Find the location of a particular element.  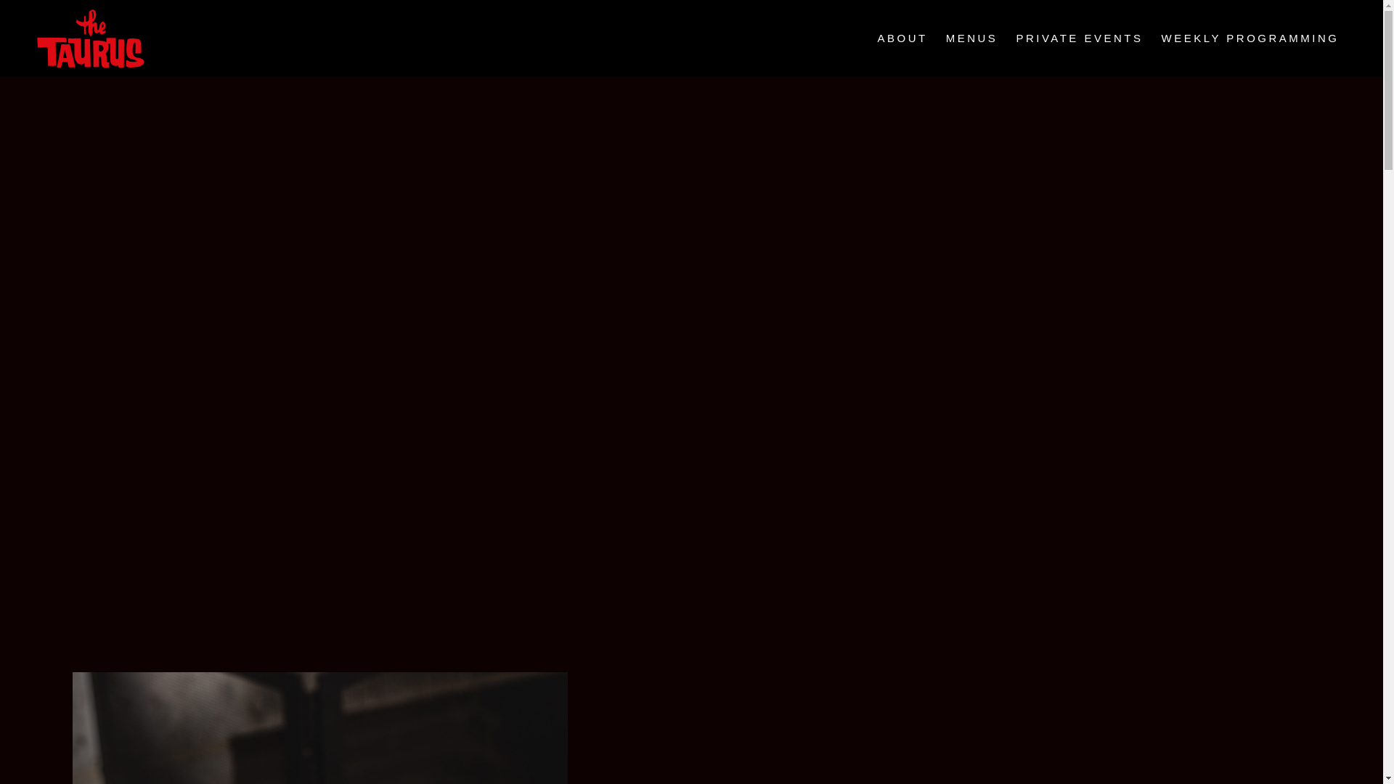

MENUS is located at coordinates (971, 38).